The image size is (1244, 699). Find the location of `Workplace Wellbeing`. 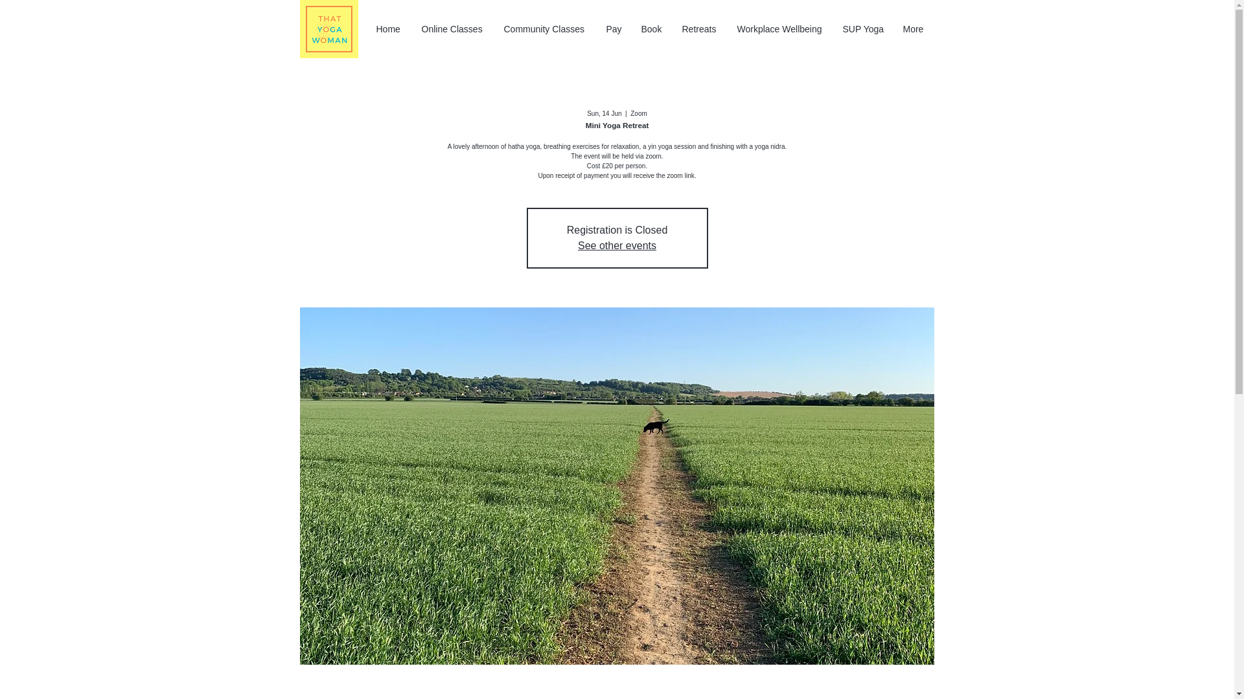

Workplace Wellbeing is located at coordinates (779, 29).